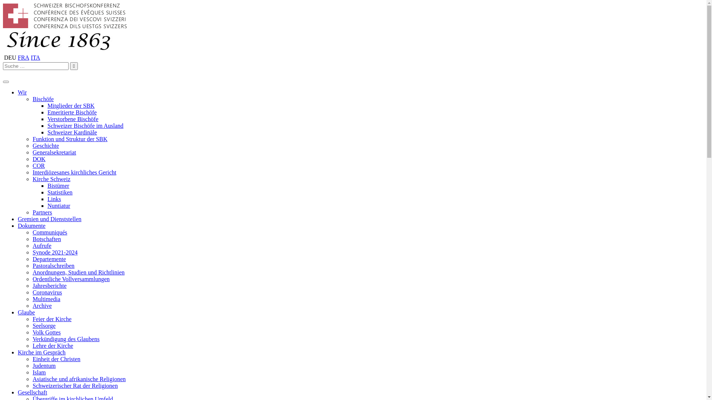 Image resolution: width=712 pixels, height=400 pixels. Describe the element at coordinates (42, 213) in the screenshot. I see `Partners` at that location.